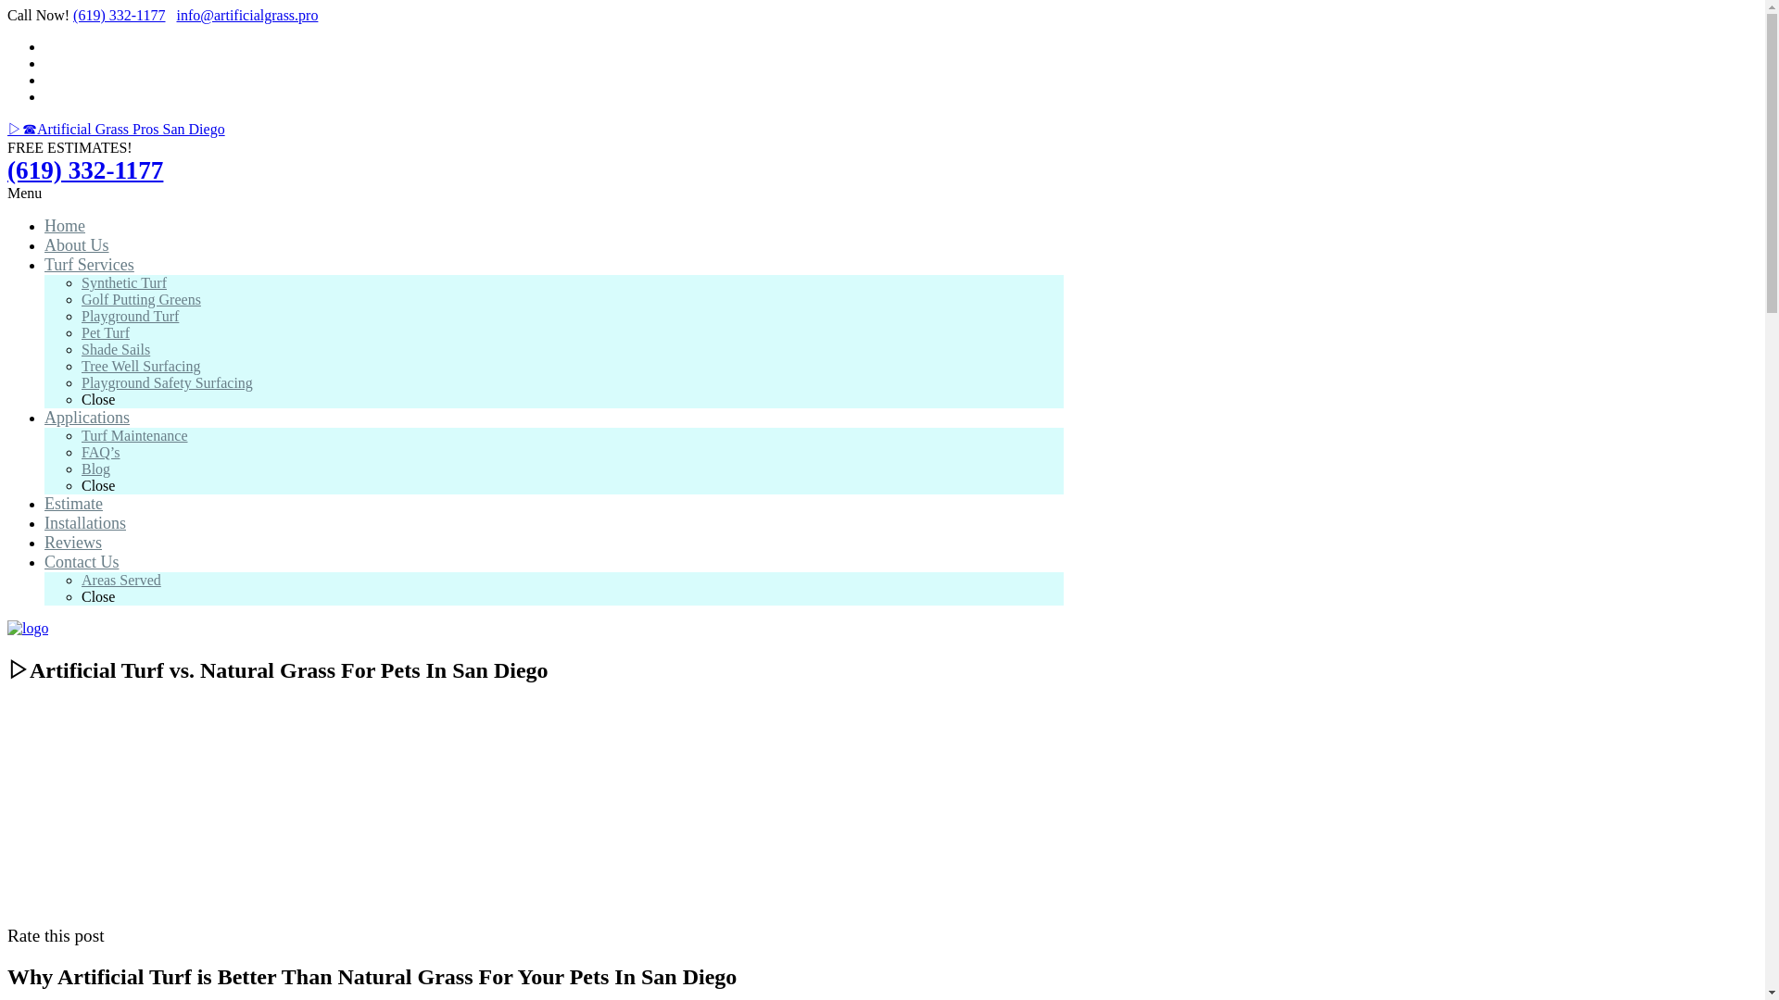 This screenshot has width=1779, height=1000. I want to click on About Us, so click(76, 244).